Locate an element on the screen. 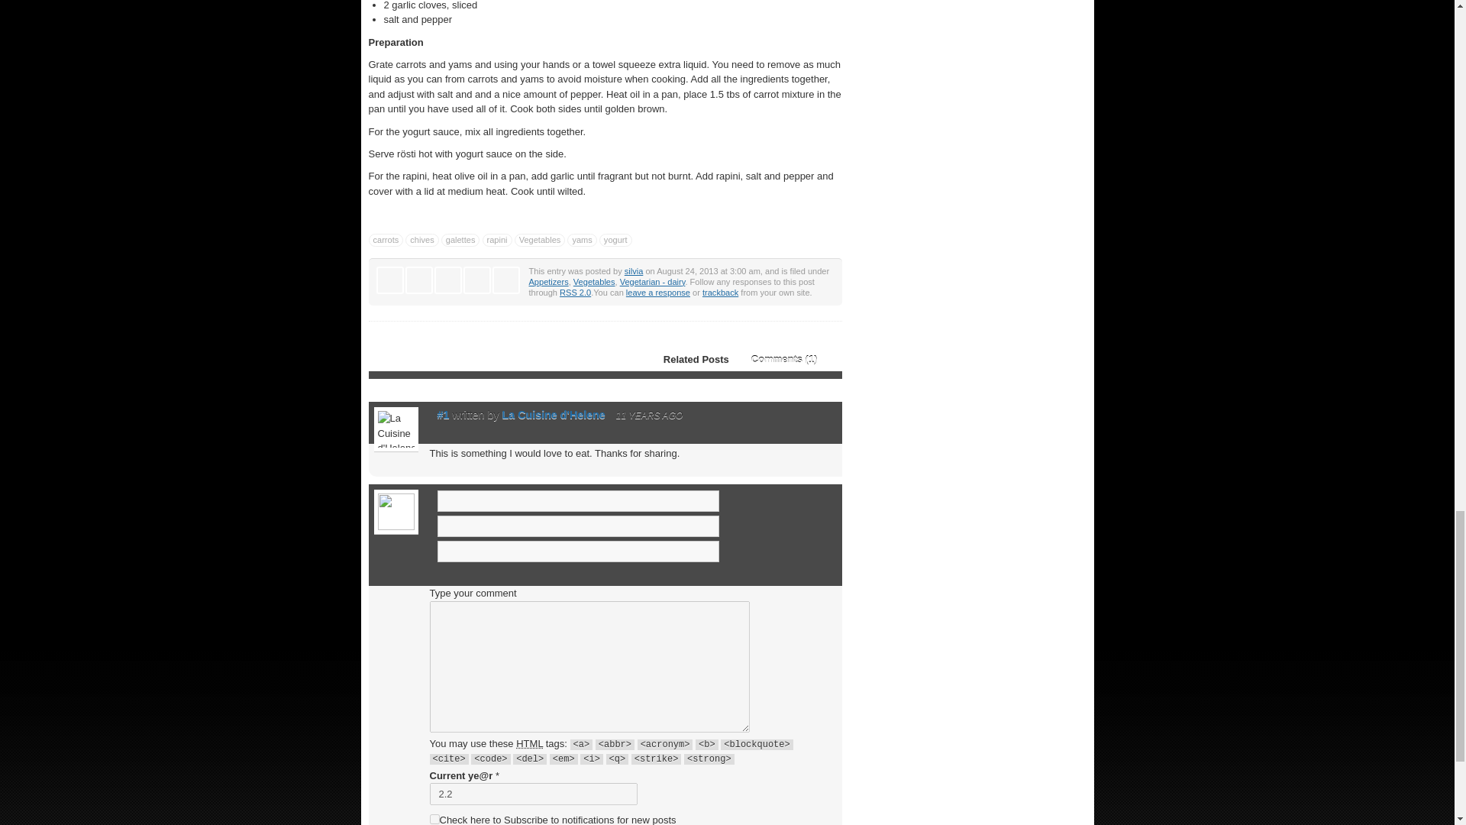 This screenshot has height=825, width=1466. trackback is located at coordinates (720, 292).